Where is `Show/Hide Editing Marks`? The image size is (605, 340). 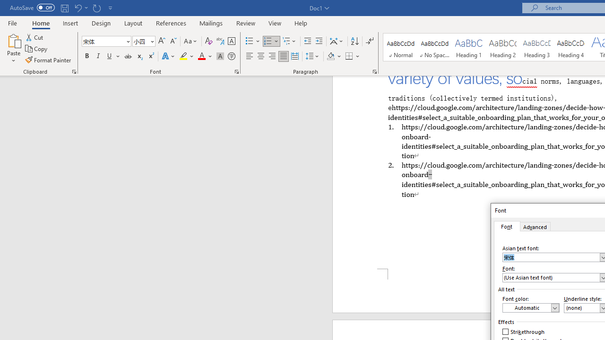
Show/Hide Editing Marks is located at coordinates (370, 42).